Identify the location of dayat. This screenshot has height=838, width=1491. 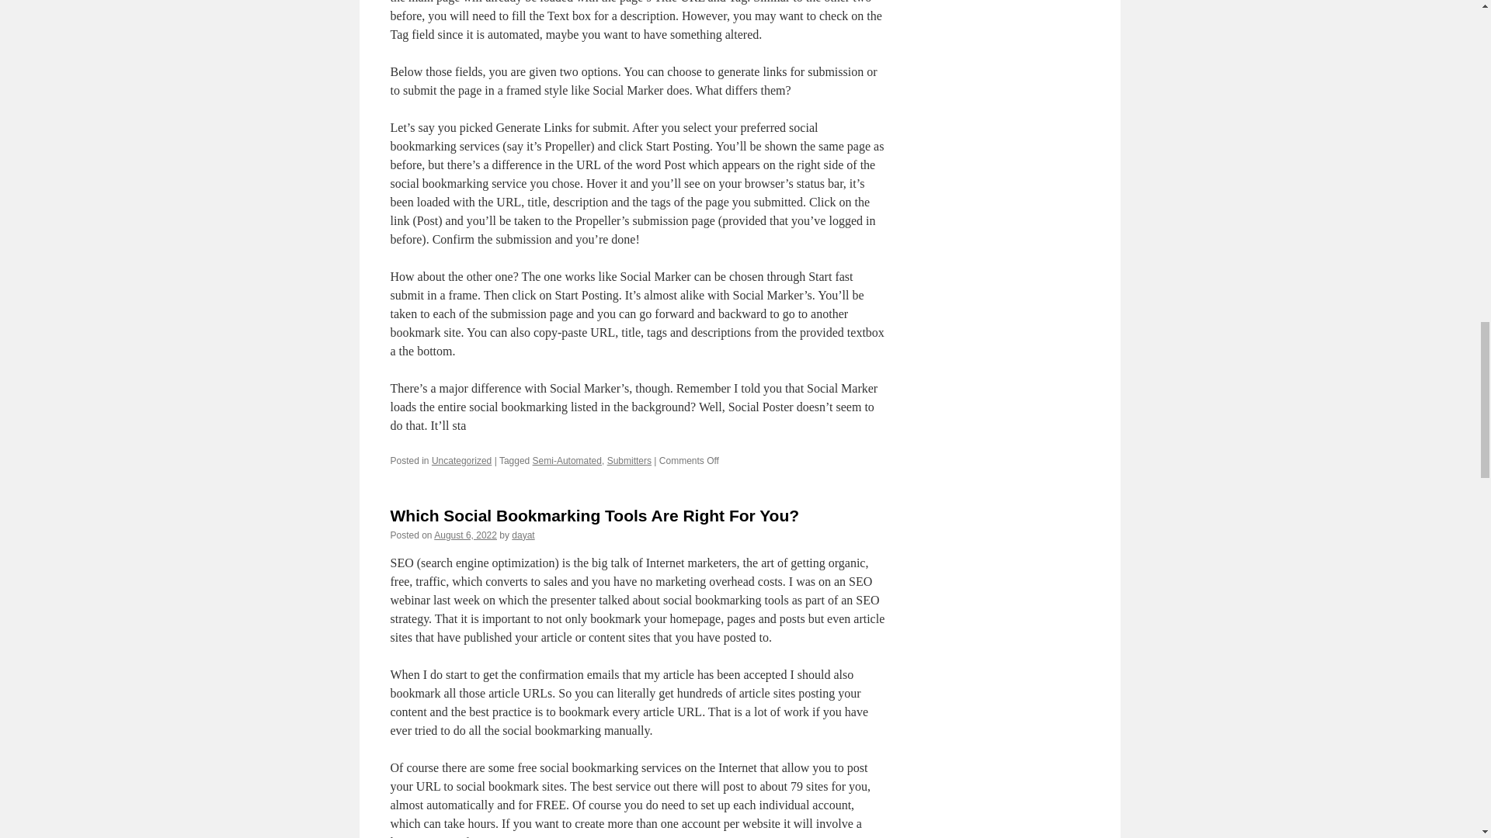
(522, 535).